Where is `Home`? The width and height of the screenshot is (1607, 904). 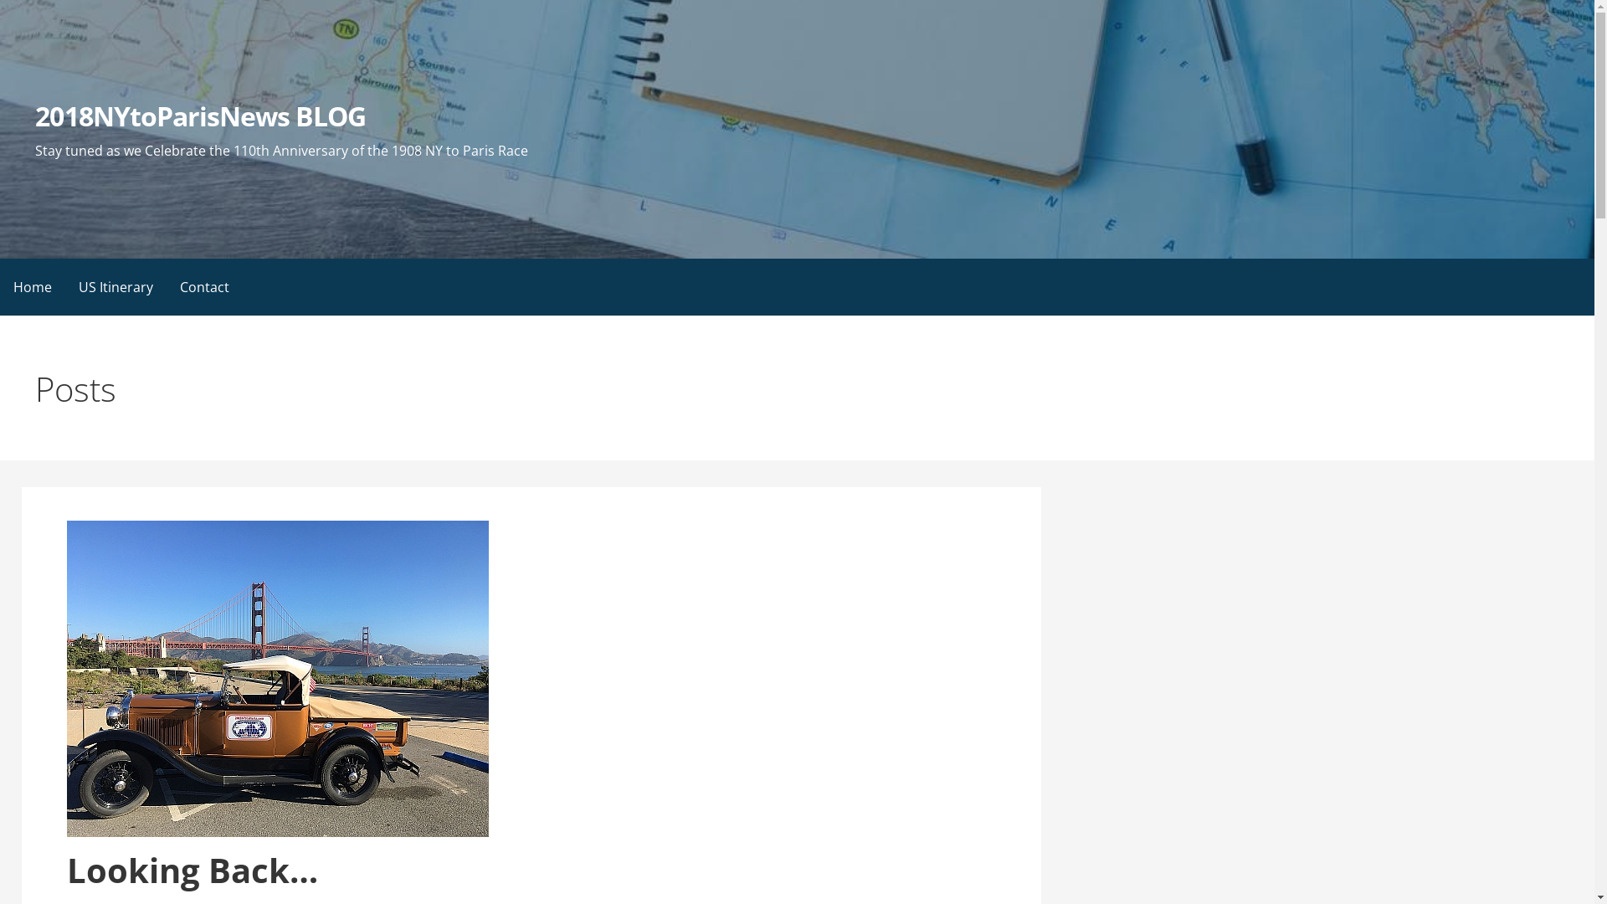
Home is located at coordinates (33, 286).